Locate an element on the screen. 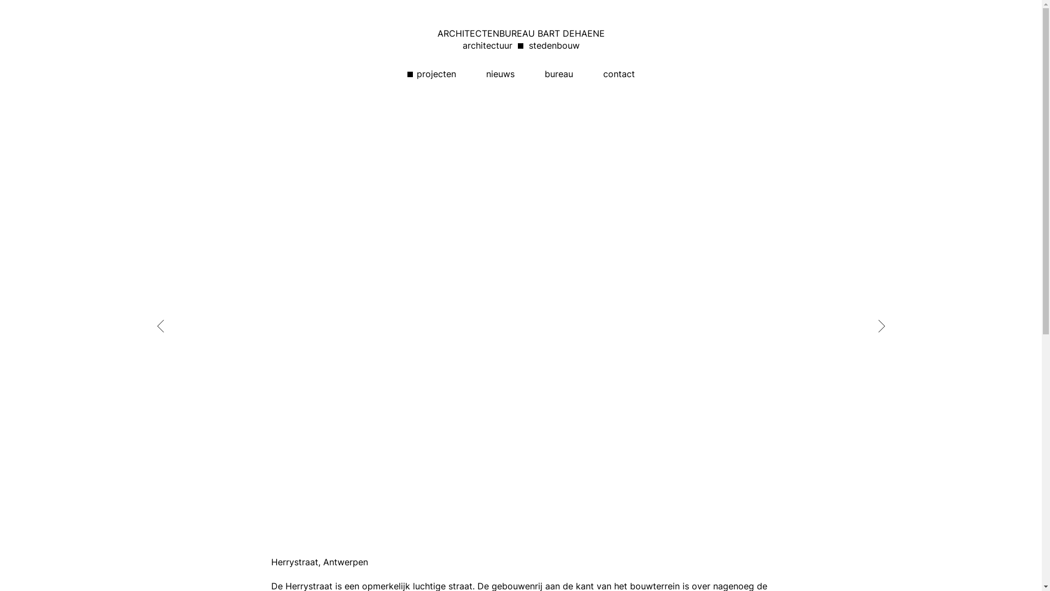 The height and width of the screenshot is (591, 1050). nieuws is located at coordinates (500, 74).